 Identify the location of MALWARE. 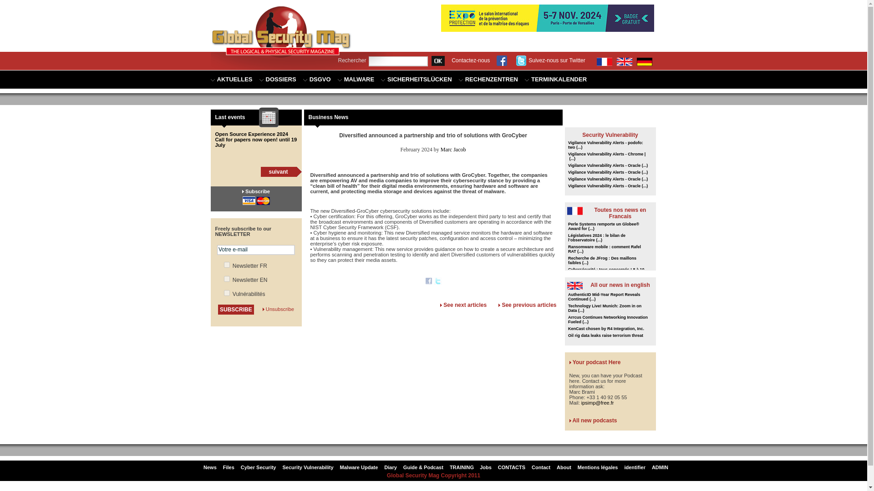
(356, 80).